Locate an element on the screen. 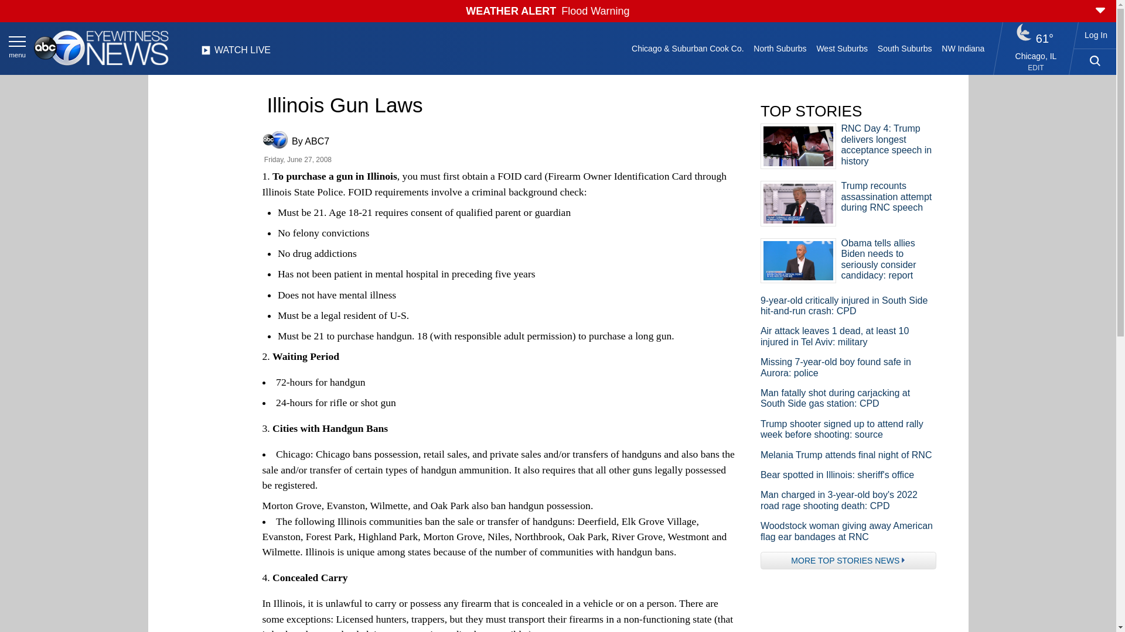  Chicago, IL is located at coordinates (1036, 56).